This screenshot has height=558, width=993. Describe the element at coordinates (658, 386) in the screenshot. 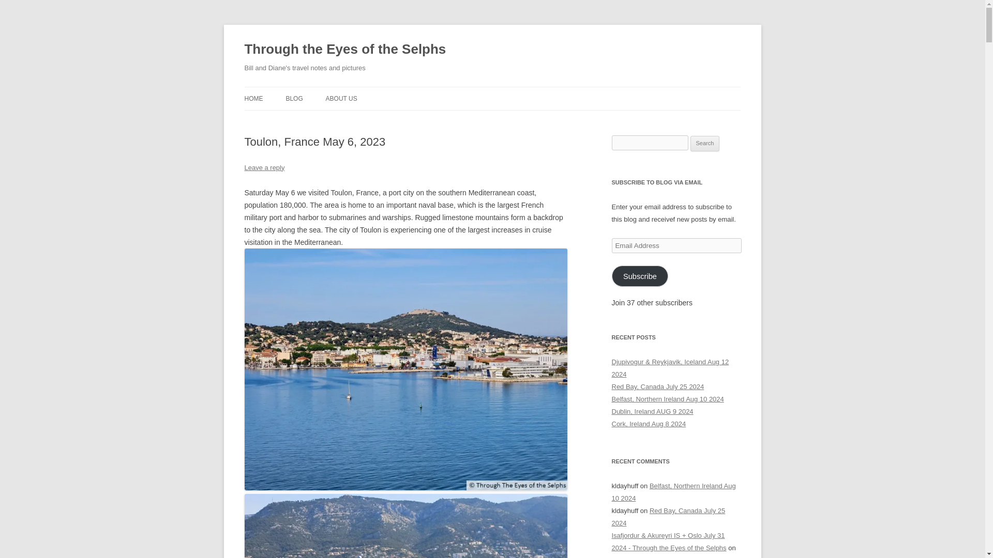

I see `Red Bay, Canada July 25 2024` at that location.